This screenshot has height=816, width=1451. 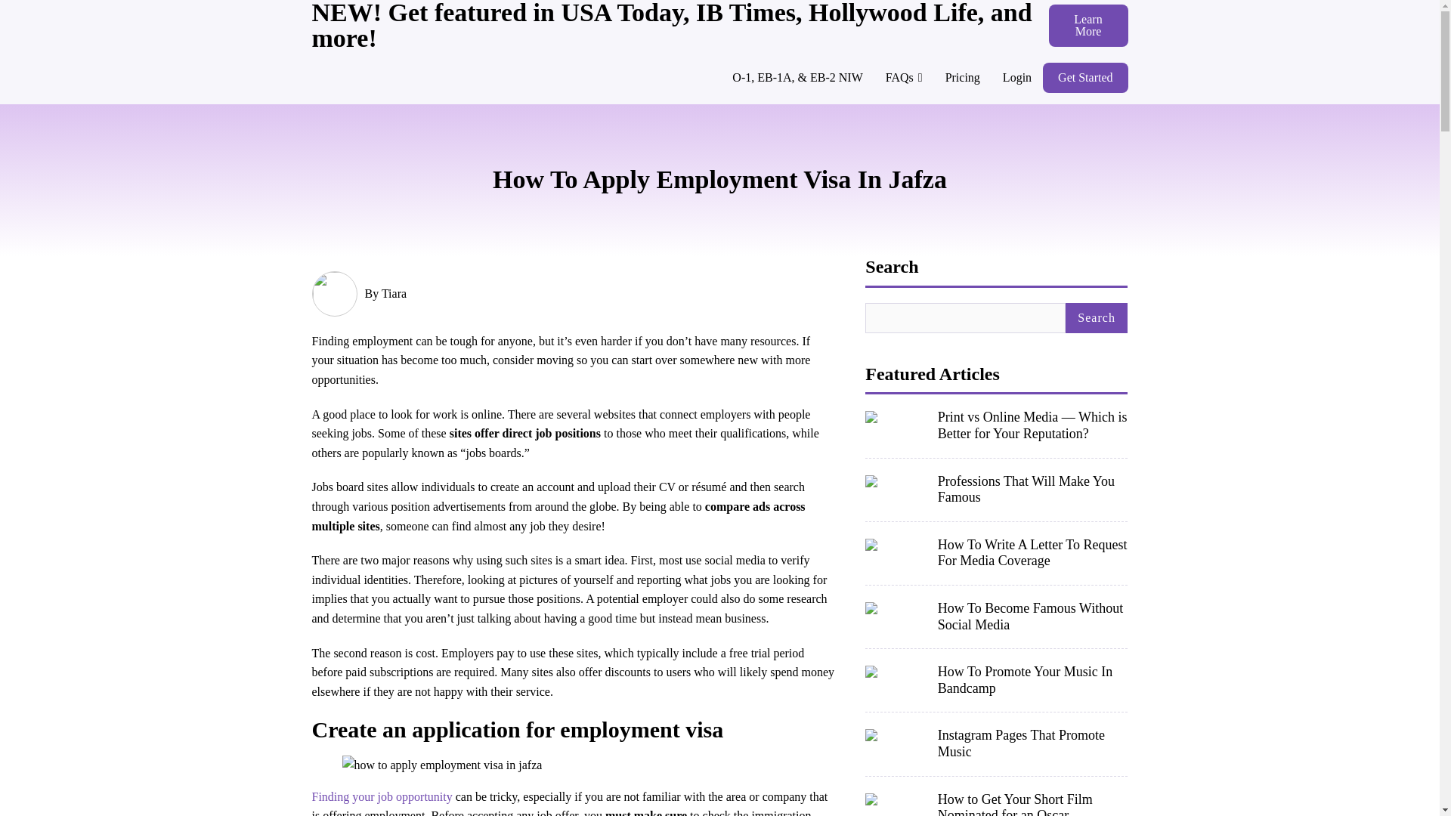 What do you see at coordinates (1085, 78) in the screenshot?
I see `Get Started` at bounding box center [1085, 78].